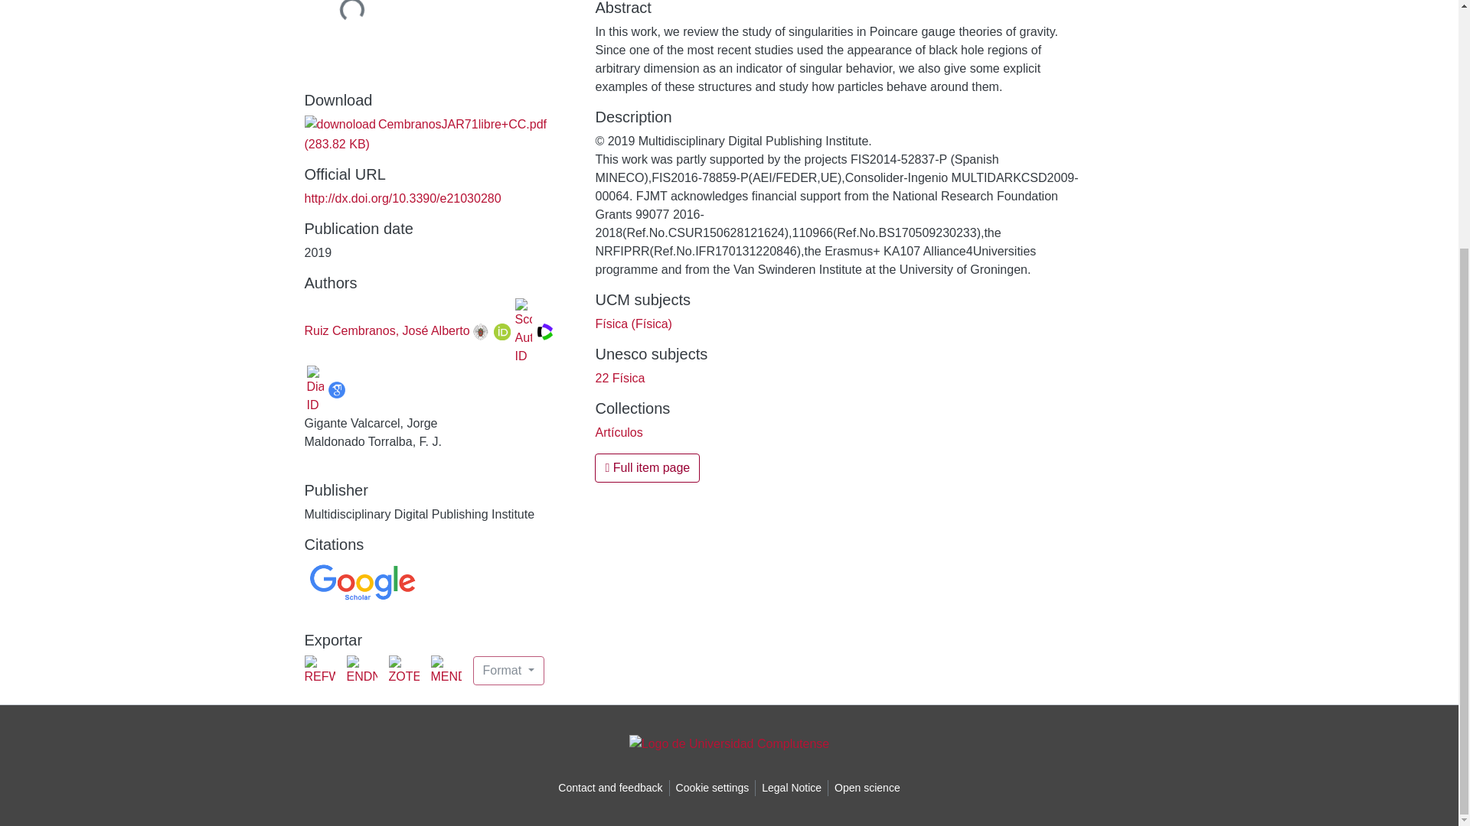 This screenshot has width=1470, height=826. What do you see at coordinates (502, 332) in the screenshot?
I see `ORCID` at bounding box center [502, 332].